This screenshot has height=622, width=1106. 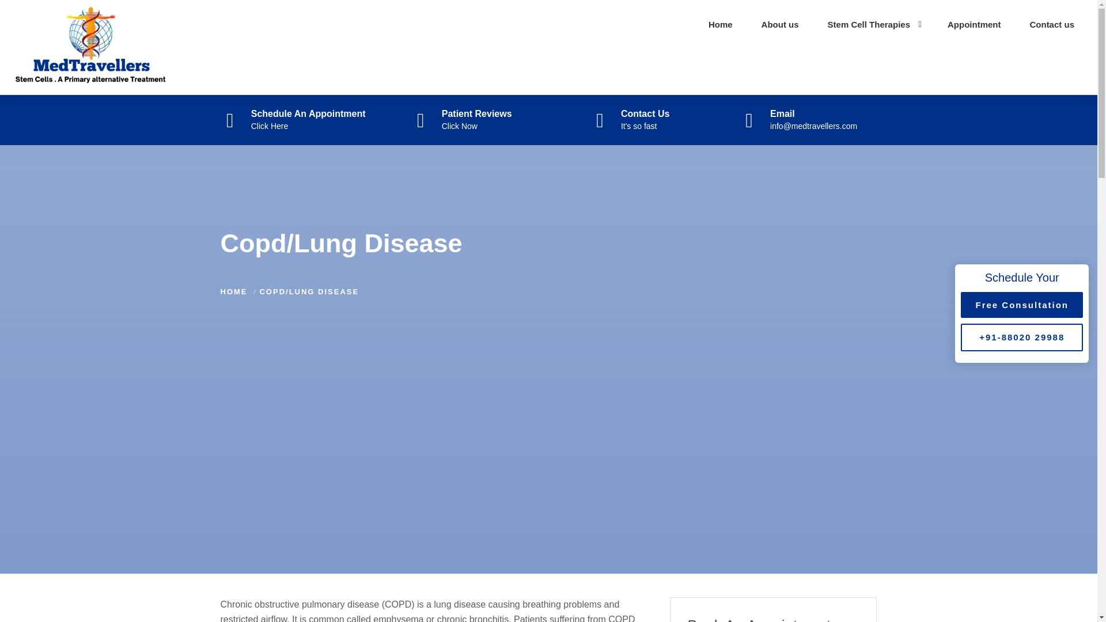 I want to click on Contact us, so click(x=1052, y=24).